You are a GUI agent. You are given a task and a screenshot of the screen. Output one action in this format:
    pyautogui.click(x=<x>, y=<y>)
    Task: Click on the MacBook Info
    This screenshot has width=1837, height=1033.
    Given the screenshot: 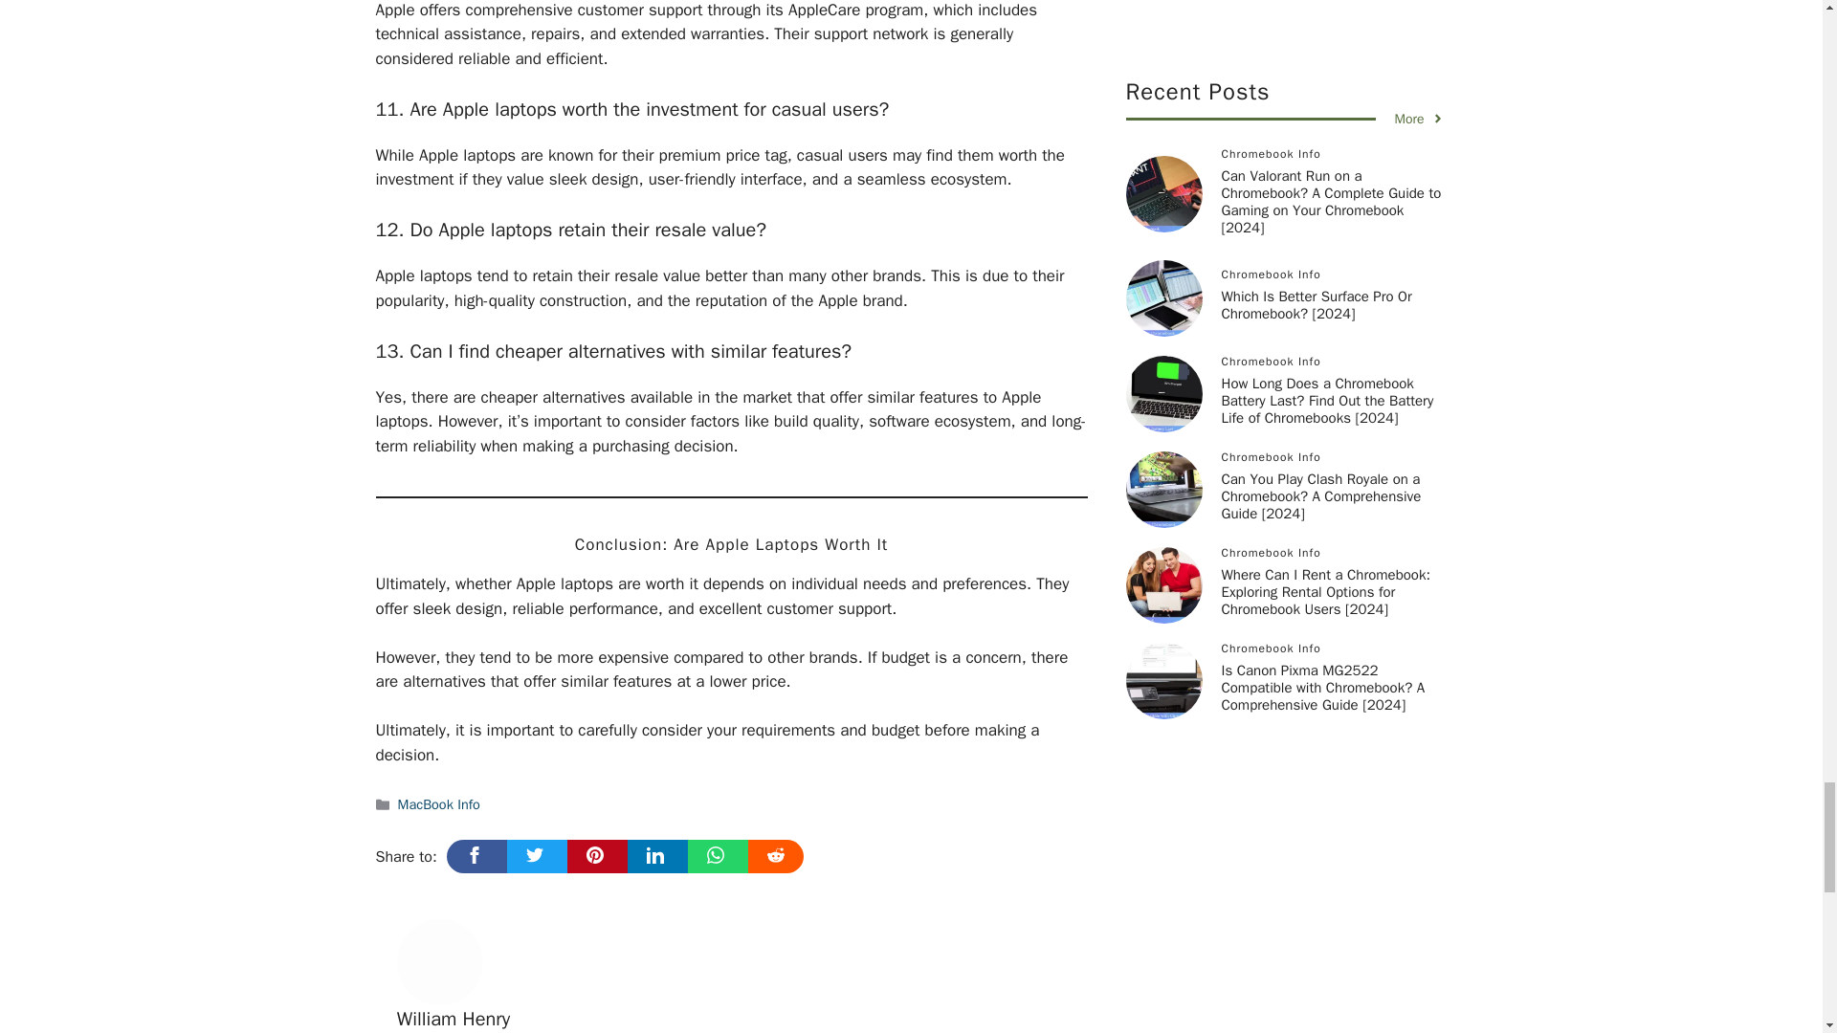 What is the action you would take?
    pyautogui.click(x=438, y=803)
    